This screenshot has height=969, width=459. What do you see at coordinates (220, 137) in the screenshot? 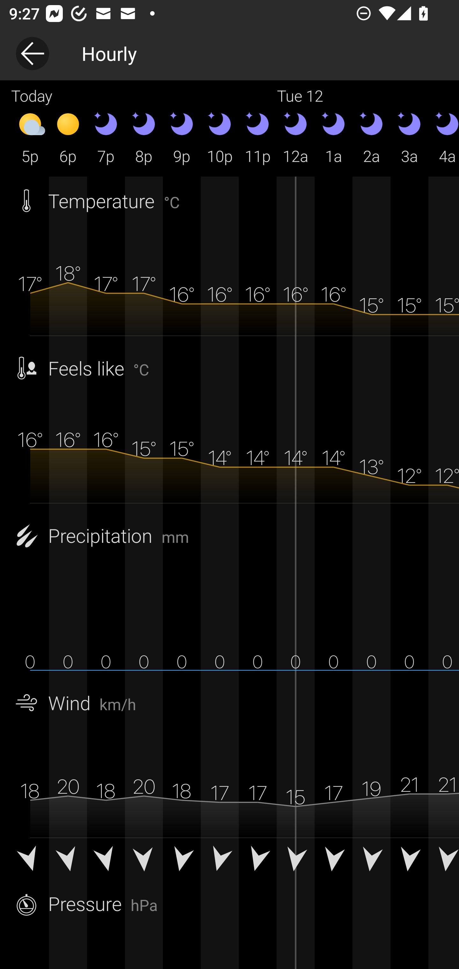
I see `10p` at bounding box center [220, 137].